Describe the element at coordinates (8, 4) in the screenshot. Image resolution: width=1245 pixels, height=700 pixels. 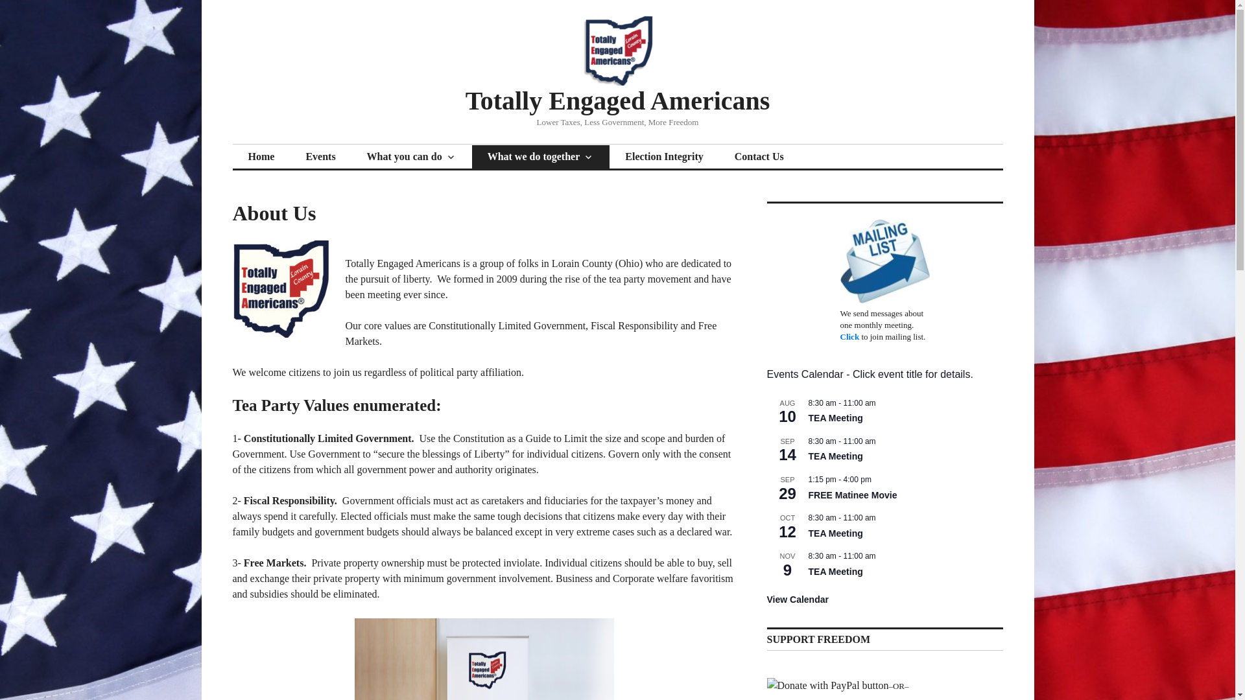
I see `Search` at that location.